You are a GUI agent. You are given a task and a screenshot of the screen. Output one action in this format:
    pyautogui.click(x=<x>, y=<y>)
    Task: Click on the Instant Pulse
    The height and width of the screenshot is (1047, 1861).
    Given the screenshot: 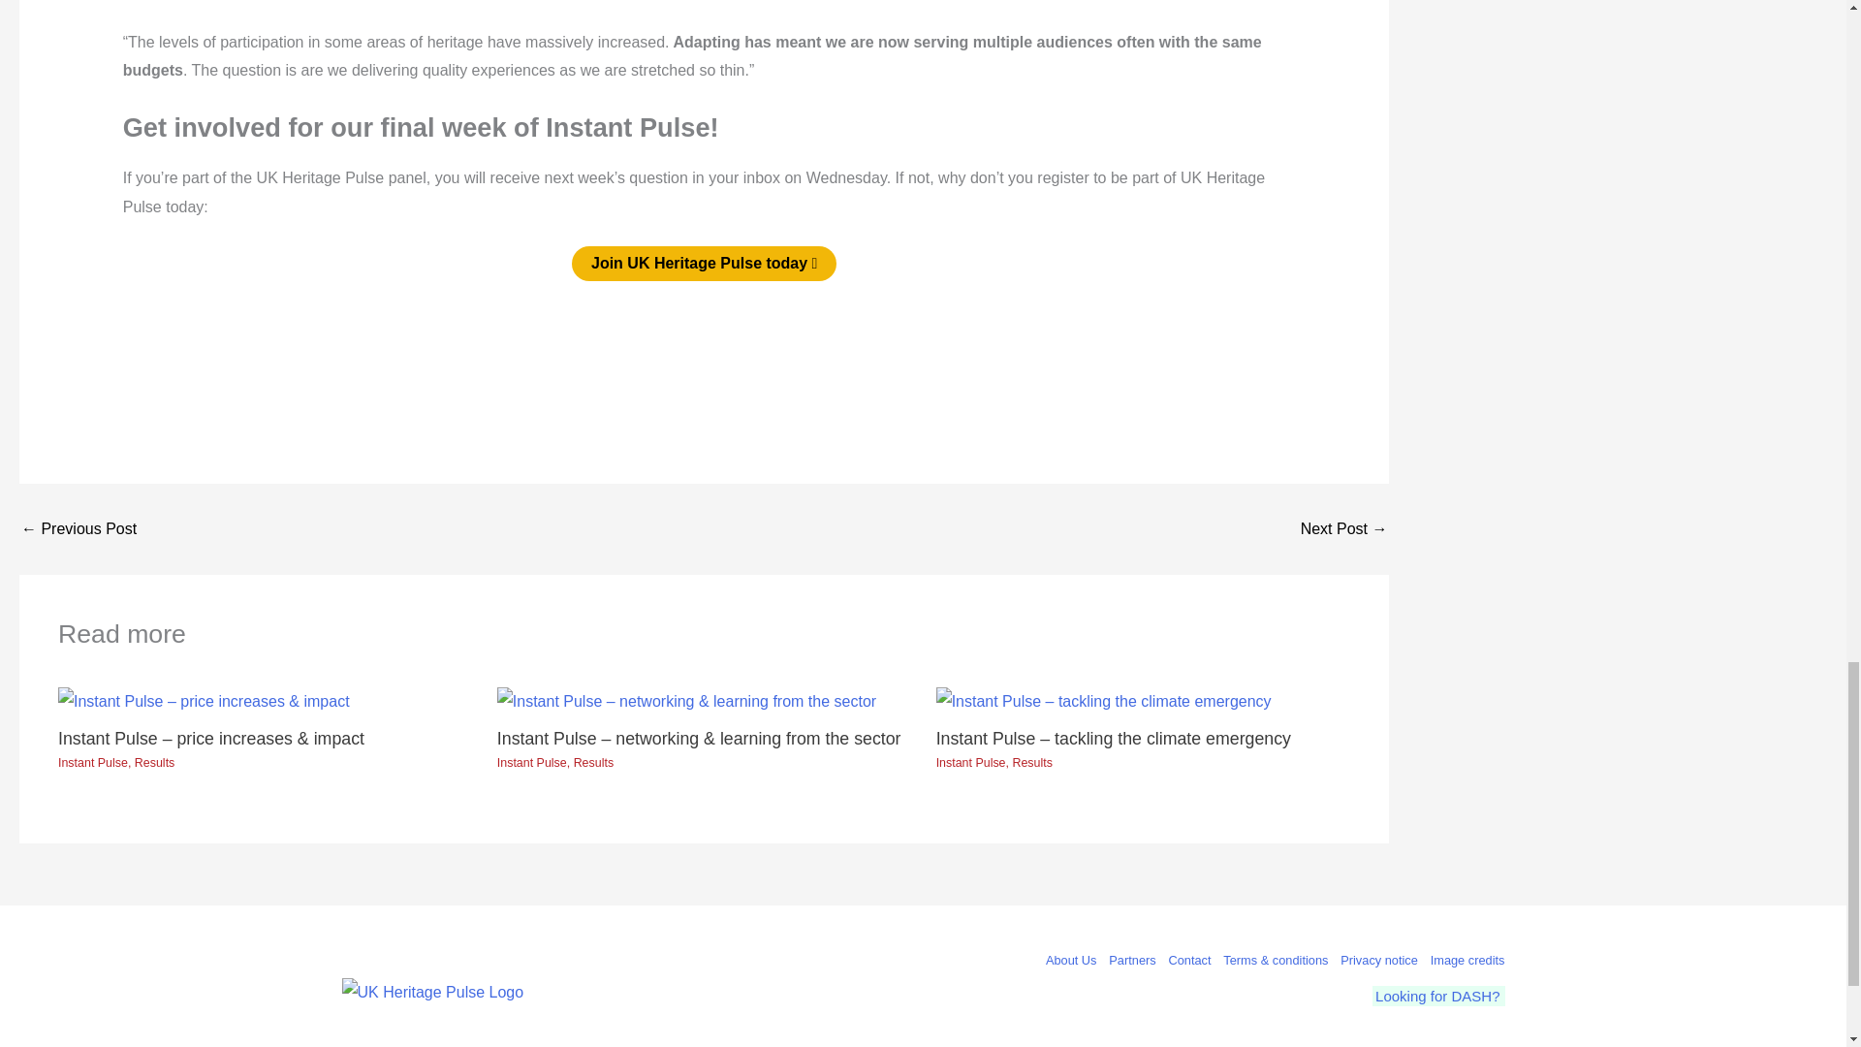 What is the action you would take?
    pyautogui.click(x=971, y=762)
    